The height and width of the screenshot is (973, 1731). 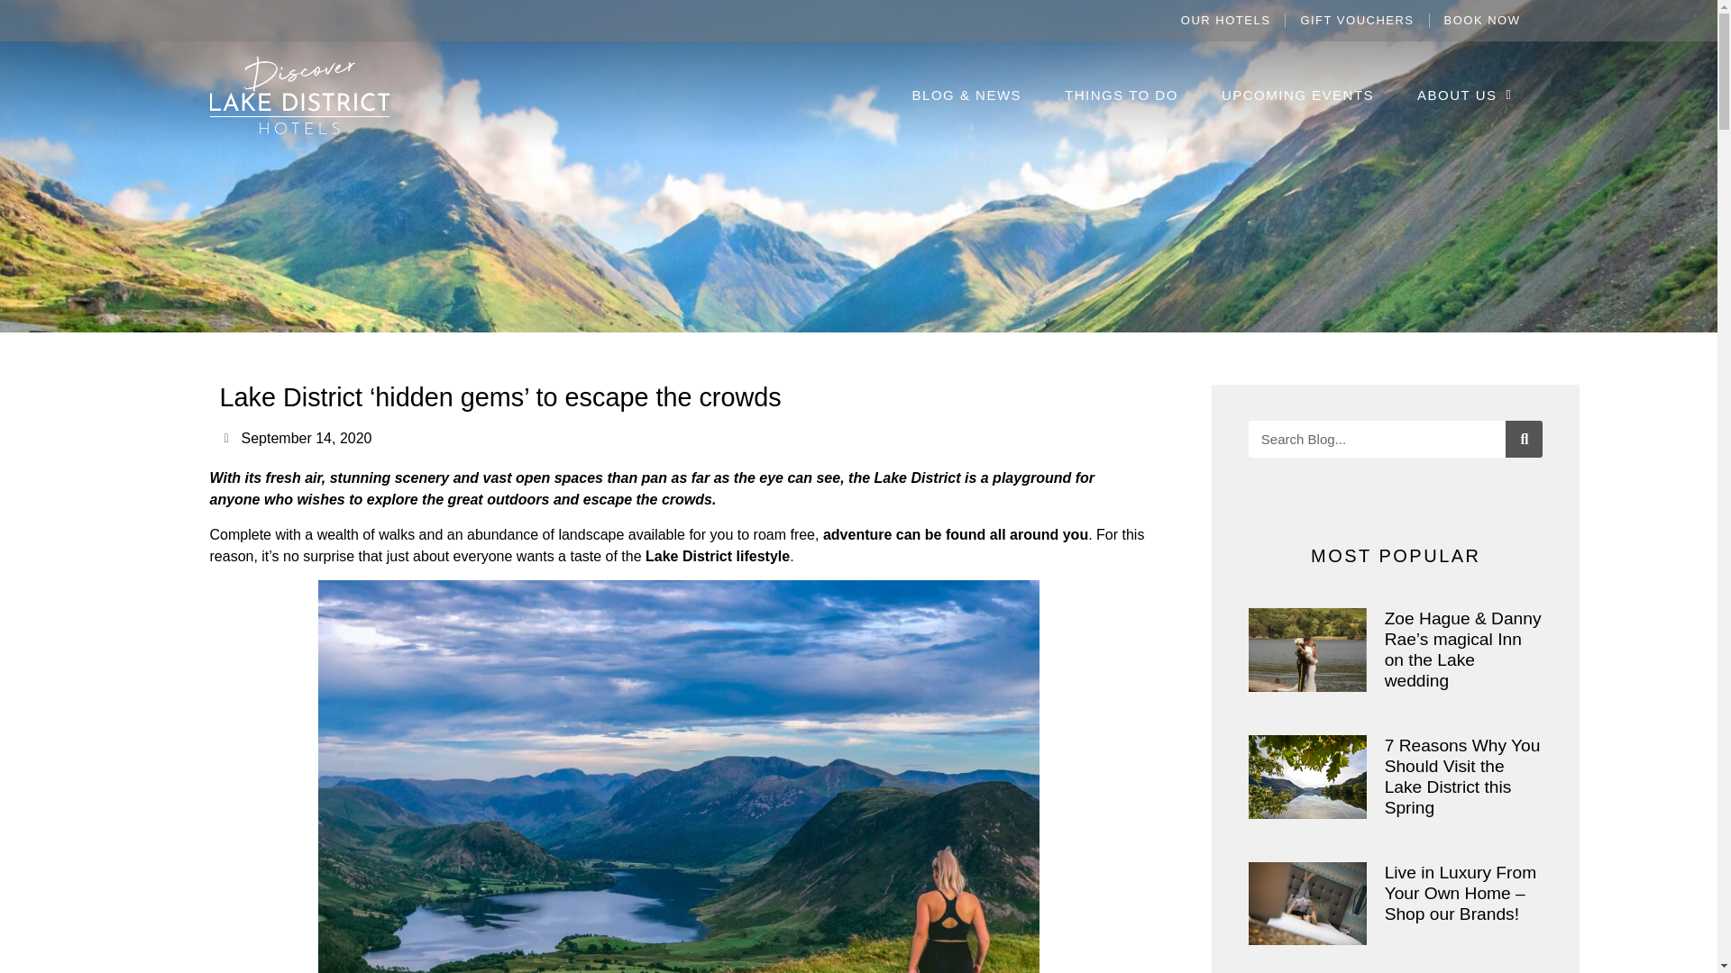 What do you see at coordinates (1357, 21) in the screenshot?
I see `GIFT VOUCHERS` at bounding box center [1357, 21].